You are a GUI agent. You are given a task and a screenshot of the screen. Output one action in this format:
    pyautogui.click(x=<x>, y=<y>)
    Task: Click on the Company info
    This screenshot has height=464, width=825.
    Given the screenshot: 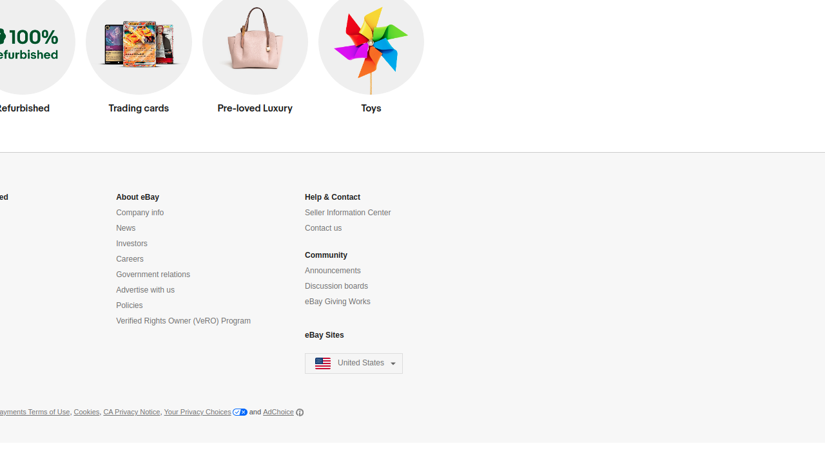 What is the action you would take?
    pyautogui.click(x=141, y=213)
    